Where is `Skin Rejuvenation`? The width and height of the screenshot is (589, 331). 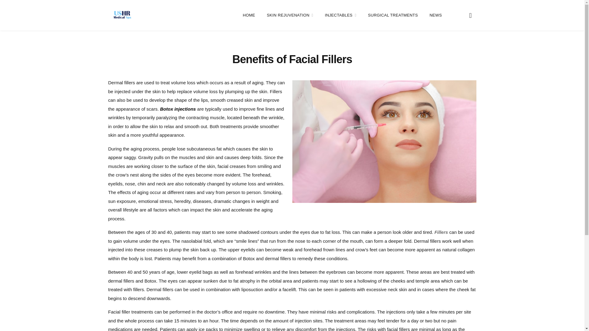
Skin Rejuvenation is located at coordinates (290, 15).